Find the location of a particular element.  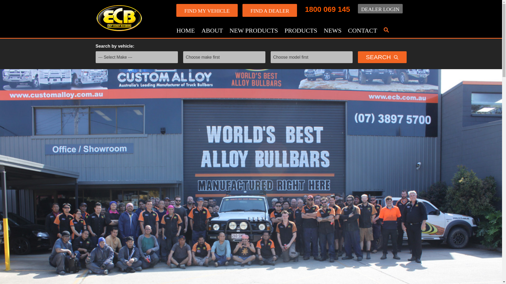

ABOUT is located at coordinates (212, 31).